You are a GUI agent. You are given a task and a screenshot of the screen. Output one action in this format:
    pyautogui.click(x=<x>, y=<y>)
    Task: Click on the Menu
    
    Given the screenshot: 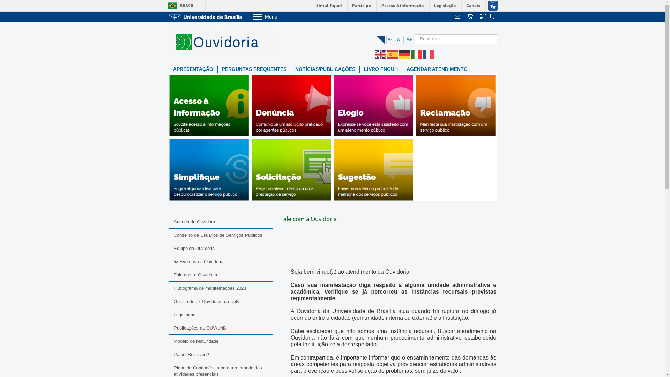 What is the action you would take?
    pyautogui.click(x=283, y=17)
    